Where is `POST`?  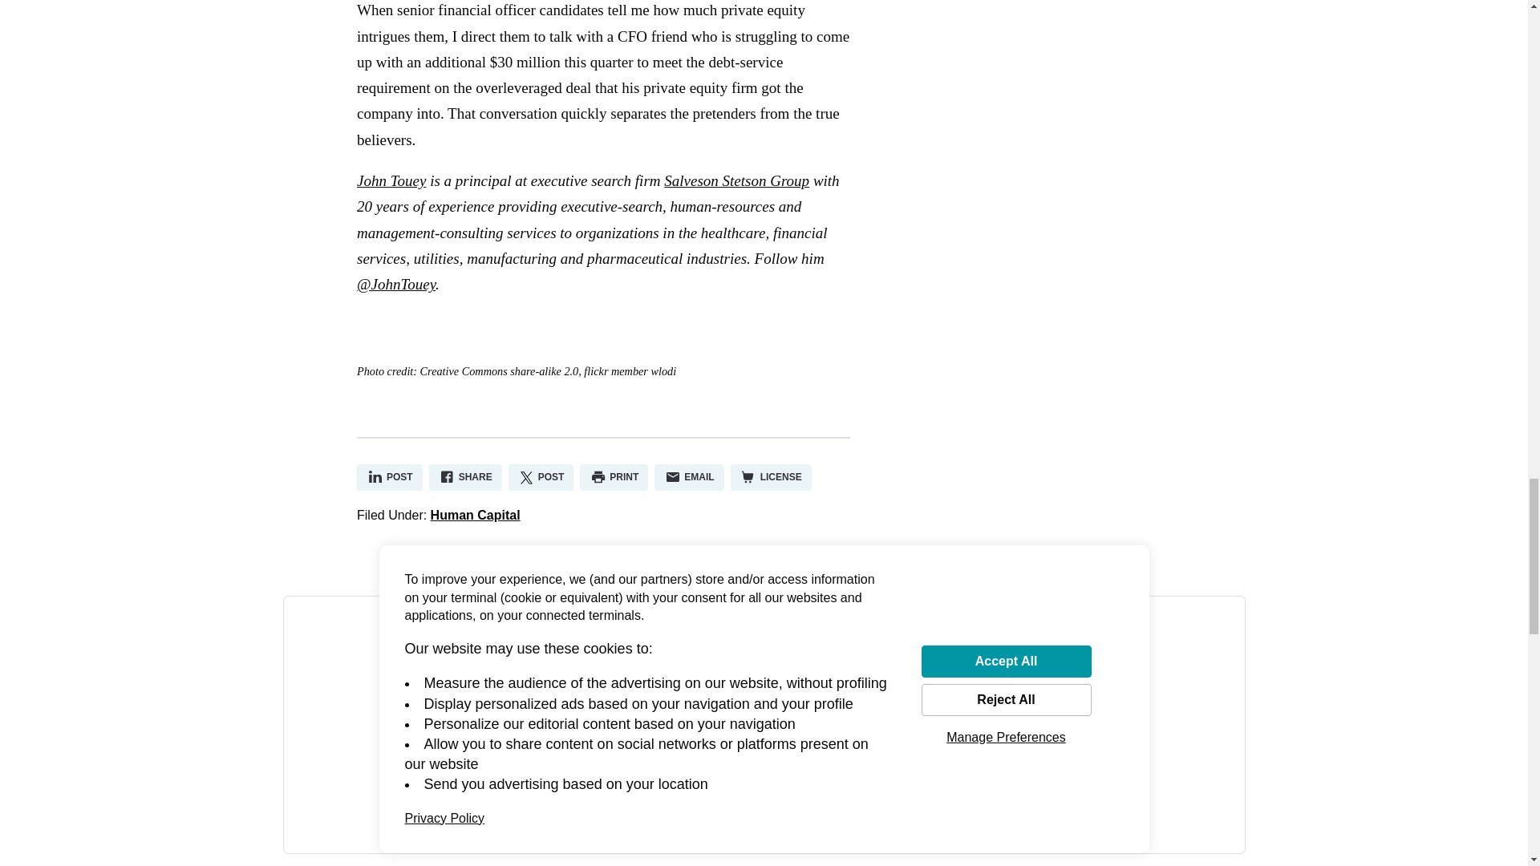
POST is located at coordinates (390, 477).